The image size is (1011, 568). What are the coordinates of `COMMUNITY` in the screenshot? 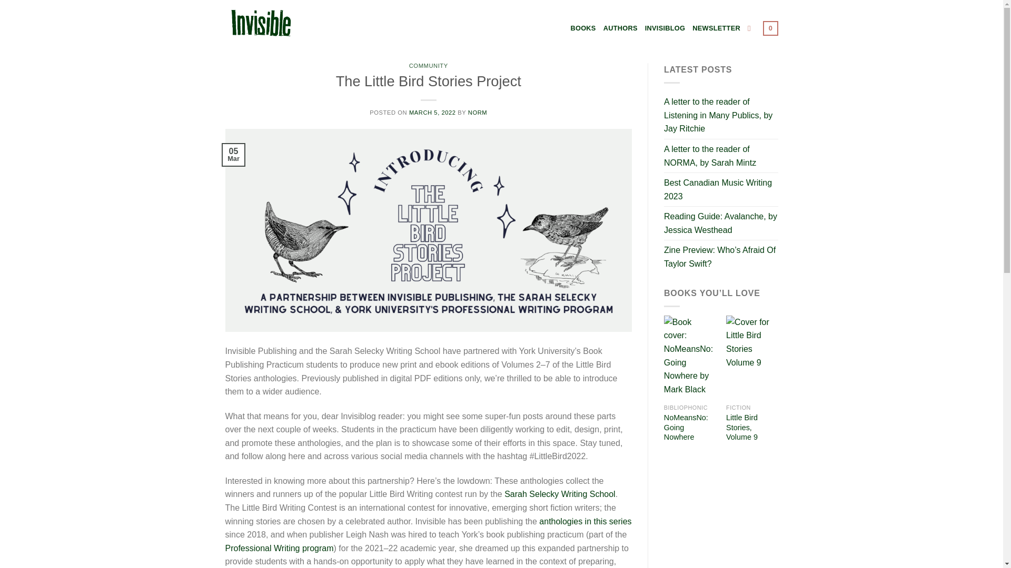 It's located at (429, 65).